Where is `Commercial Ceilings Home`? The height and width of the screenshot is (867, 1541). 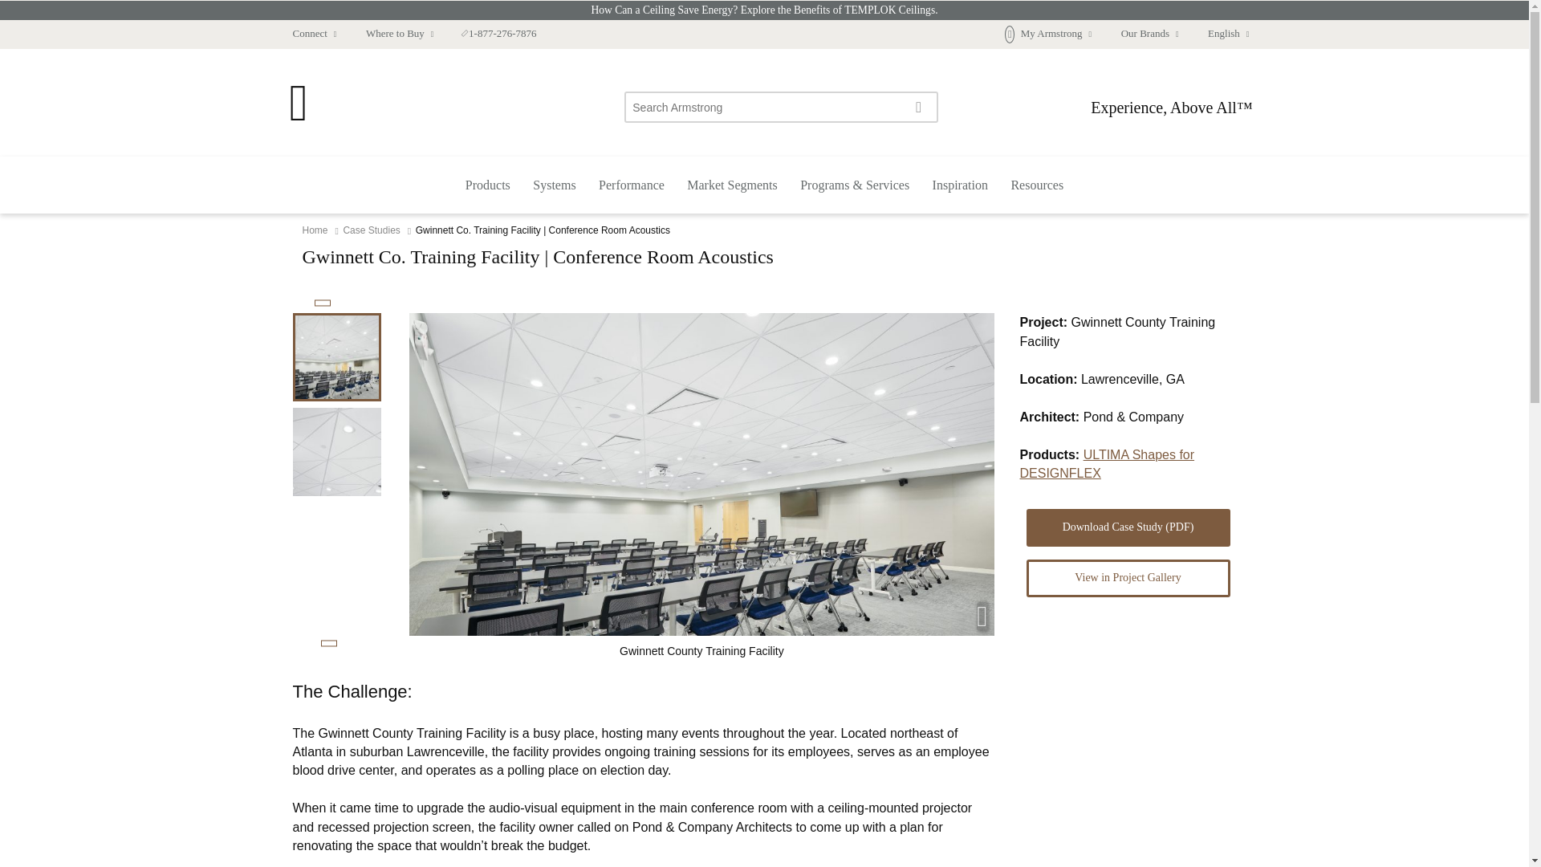
Commercial Ceilings Home is located at coordinates (298, 116).